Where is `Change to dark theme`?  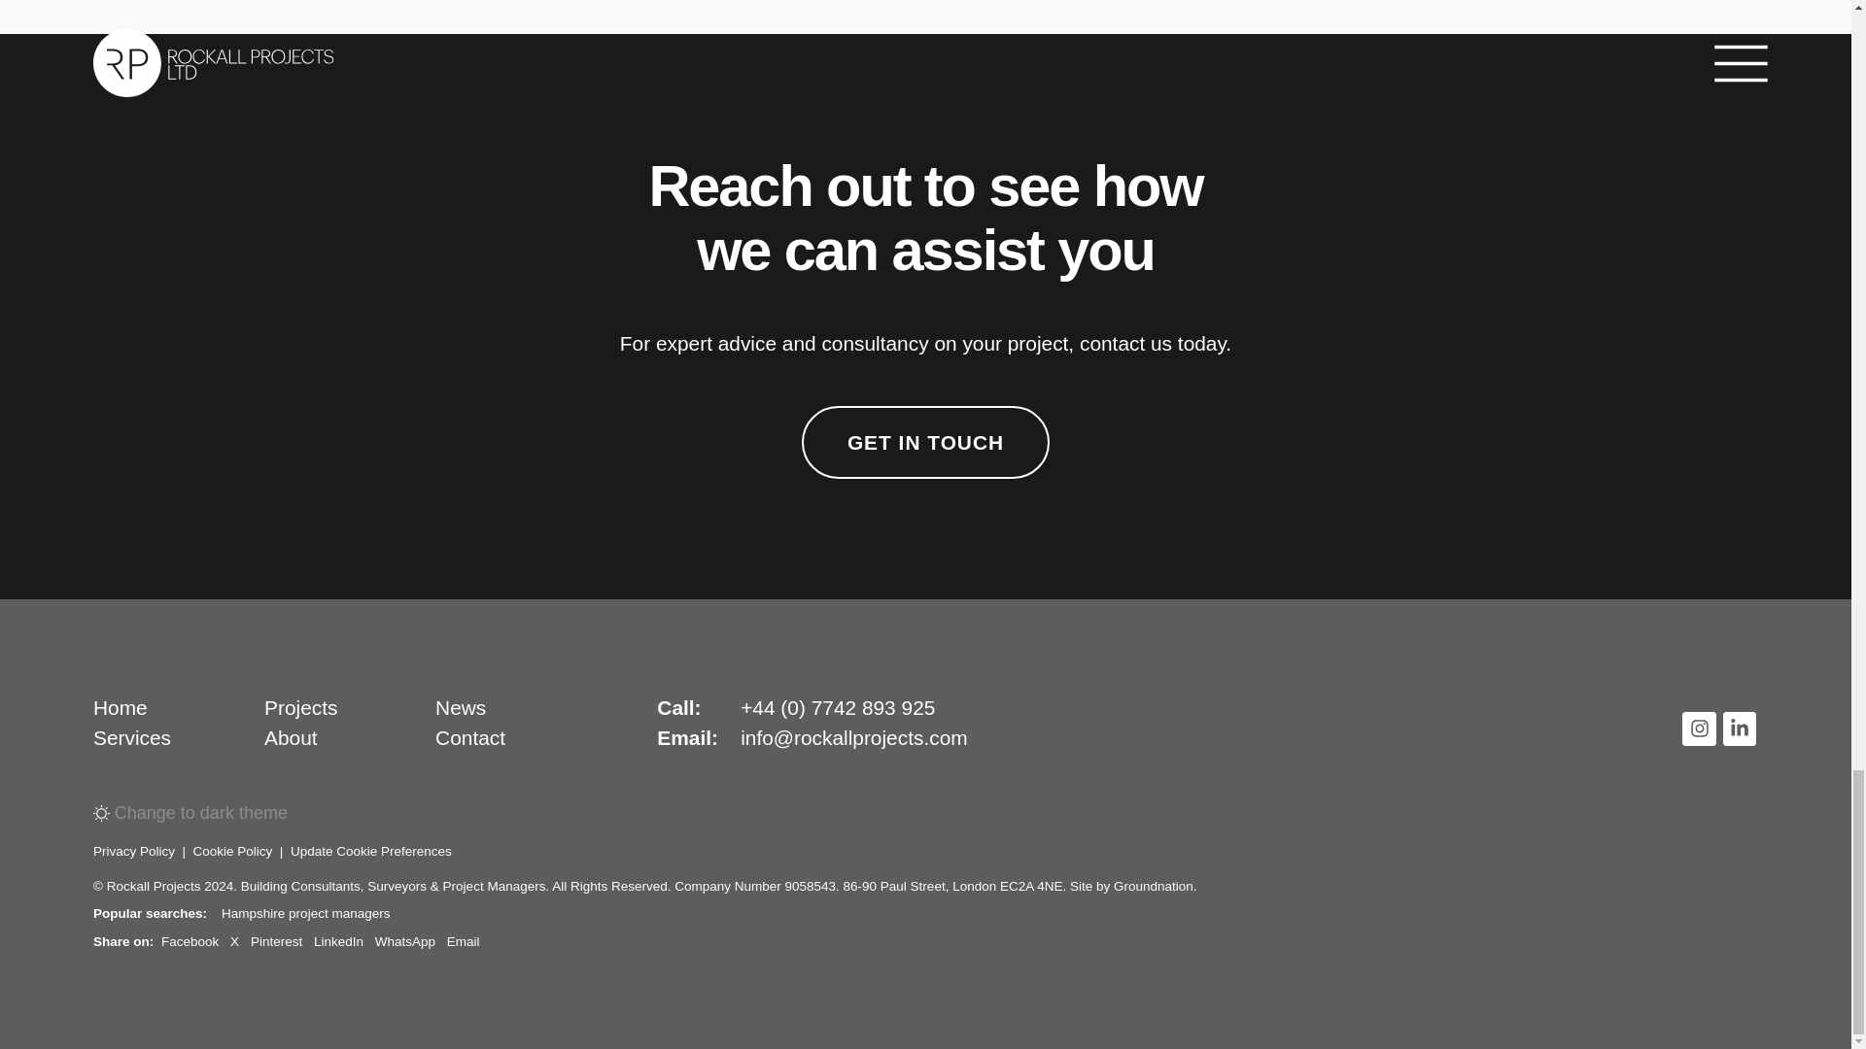
Change to dark theme is located at coordinates (200, 814).